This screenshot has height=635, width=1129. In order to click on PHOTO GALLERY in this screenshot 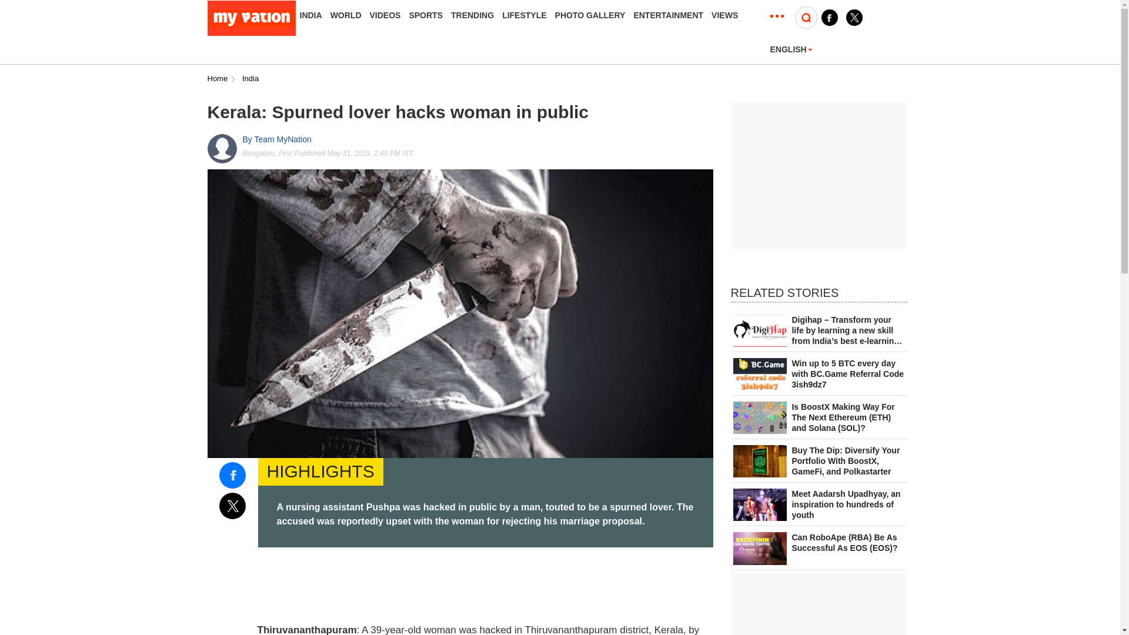, I will do `click(590, 15)`.